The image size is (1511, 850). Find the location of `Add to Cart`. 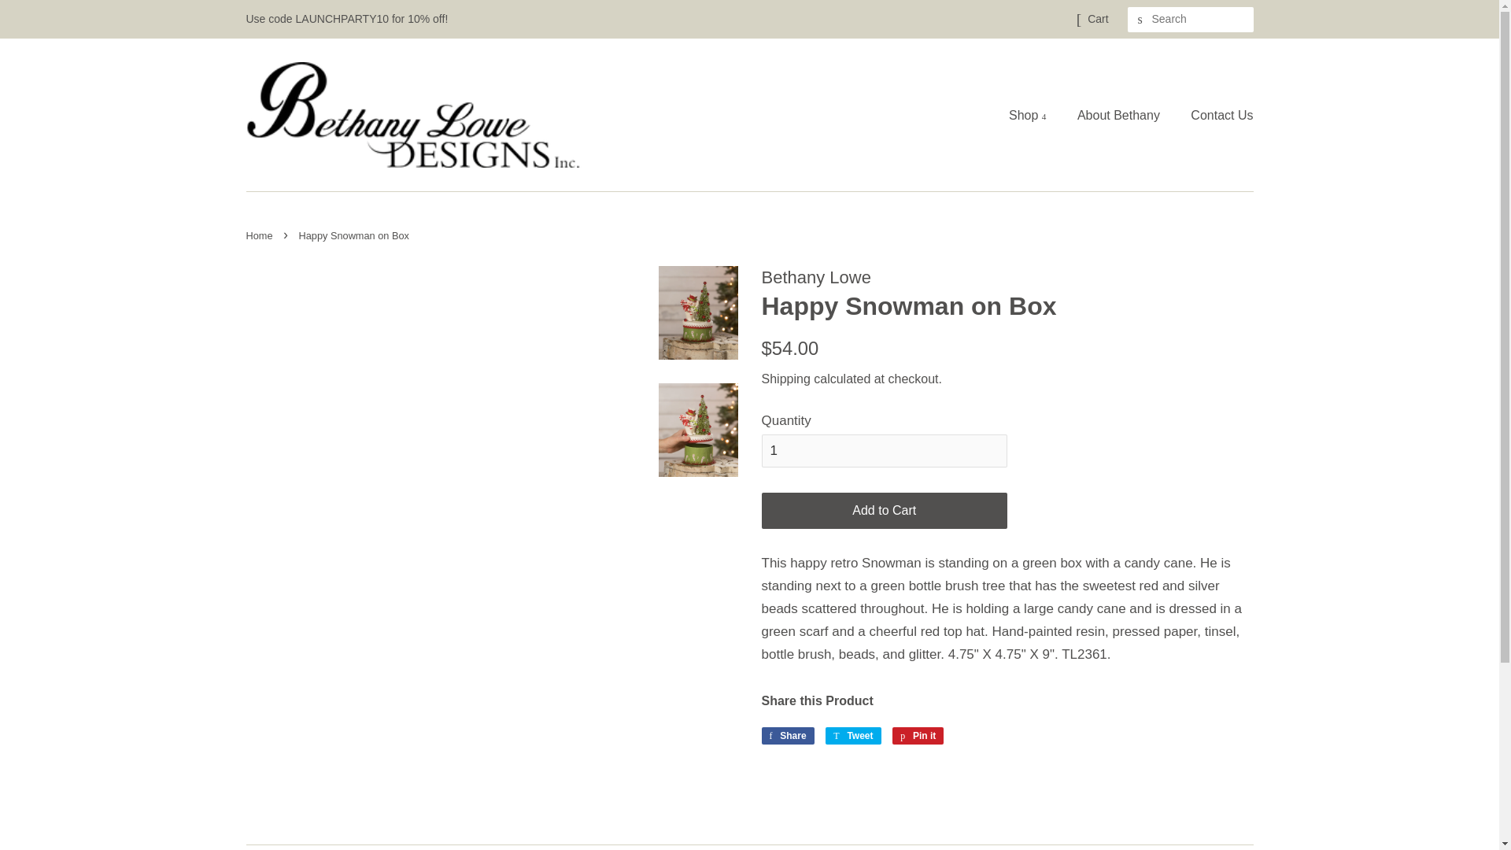

Add to Cart is located at coordinates (853, 736).